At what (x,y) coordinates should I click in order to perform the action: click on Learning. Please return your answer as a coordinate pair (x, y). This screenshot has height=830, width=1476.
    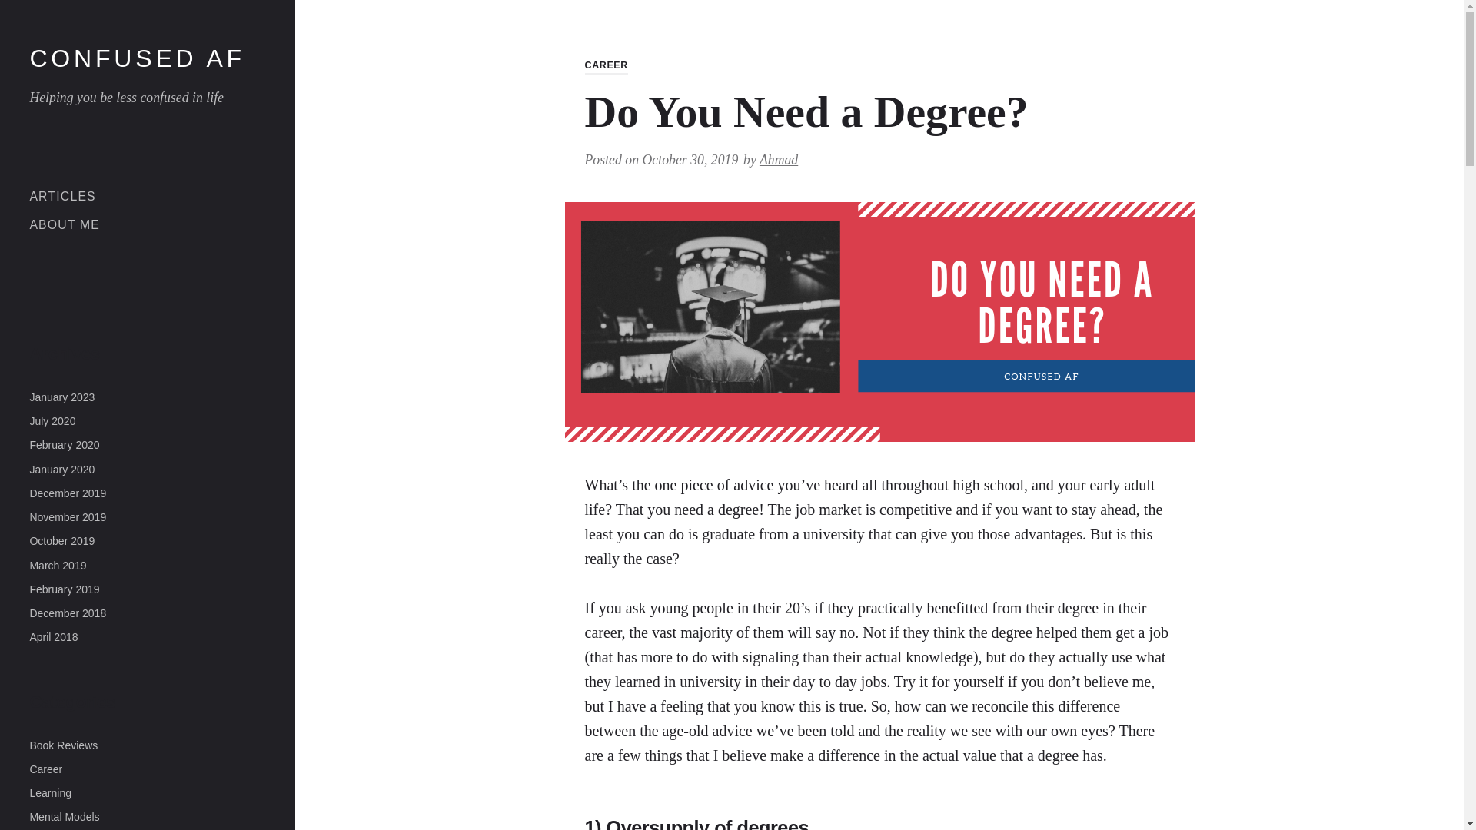
    Looking at the image, I should click on (50, 793).